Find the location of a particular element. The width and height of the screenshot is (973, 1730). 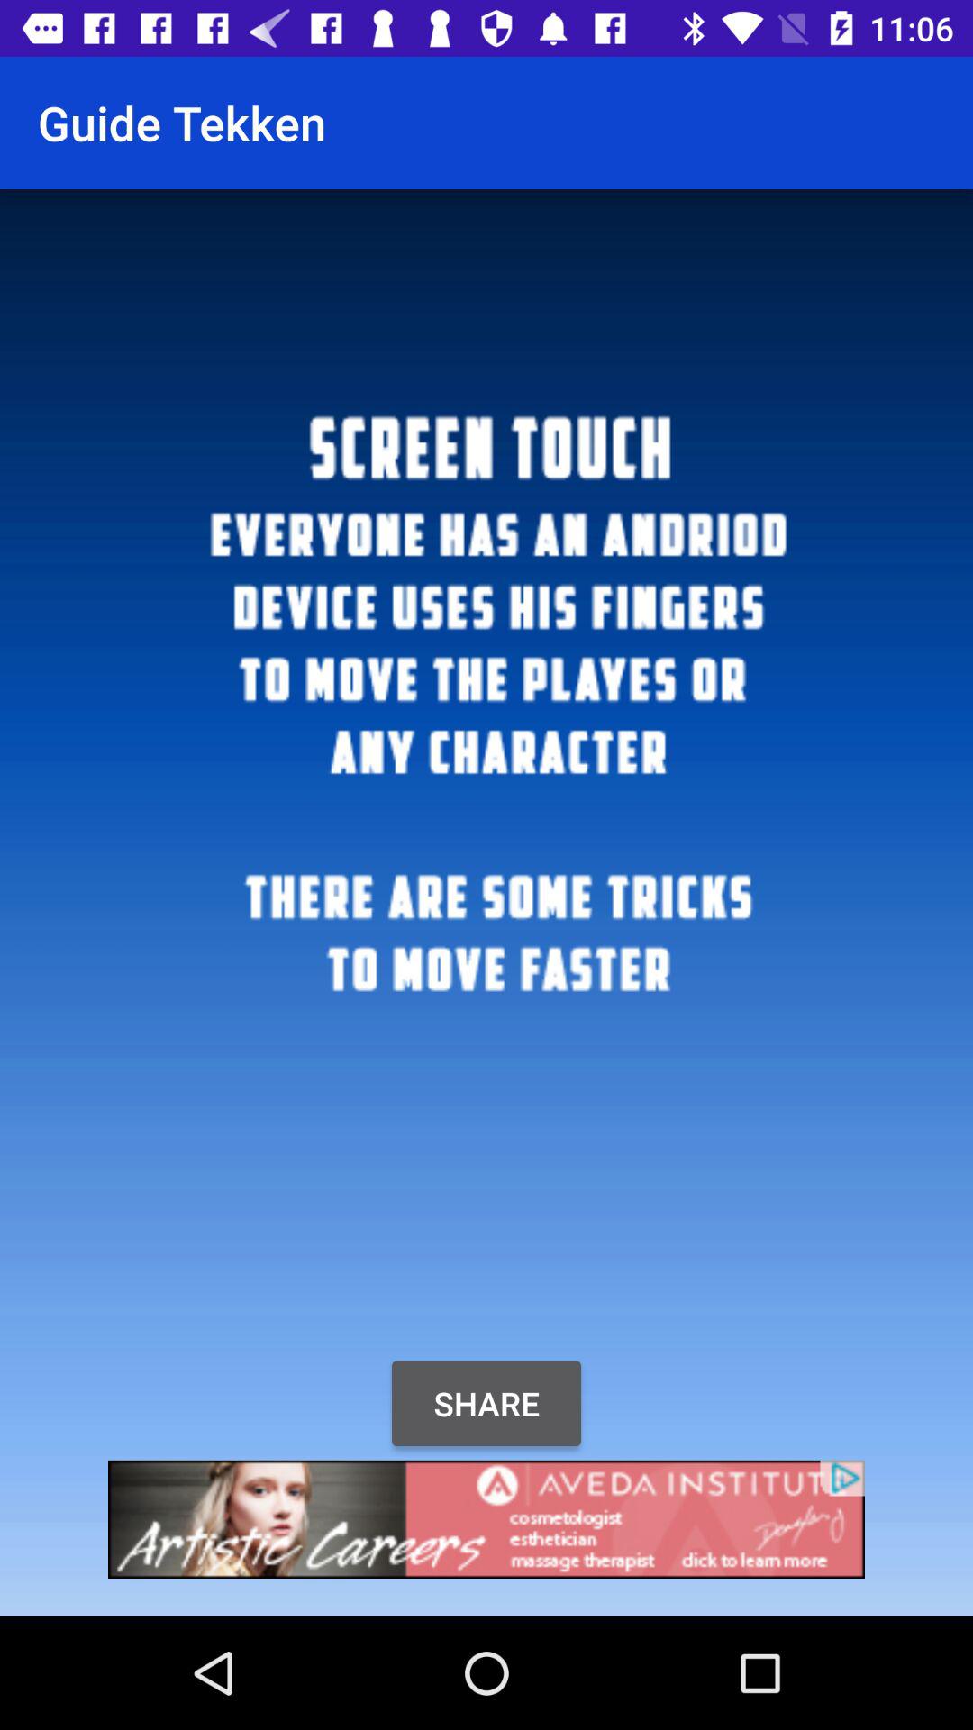

open advertisements is located at coordinates (486, 1519).